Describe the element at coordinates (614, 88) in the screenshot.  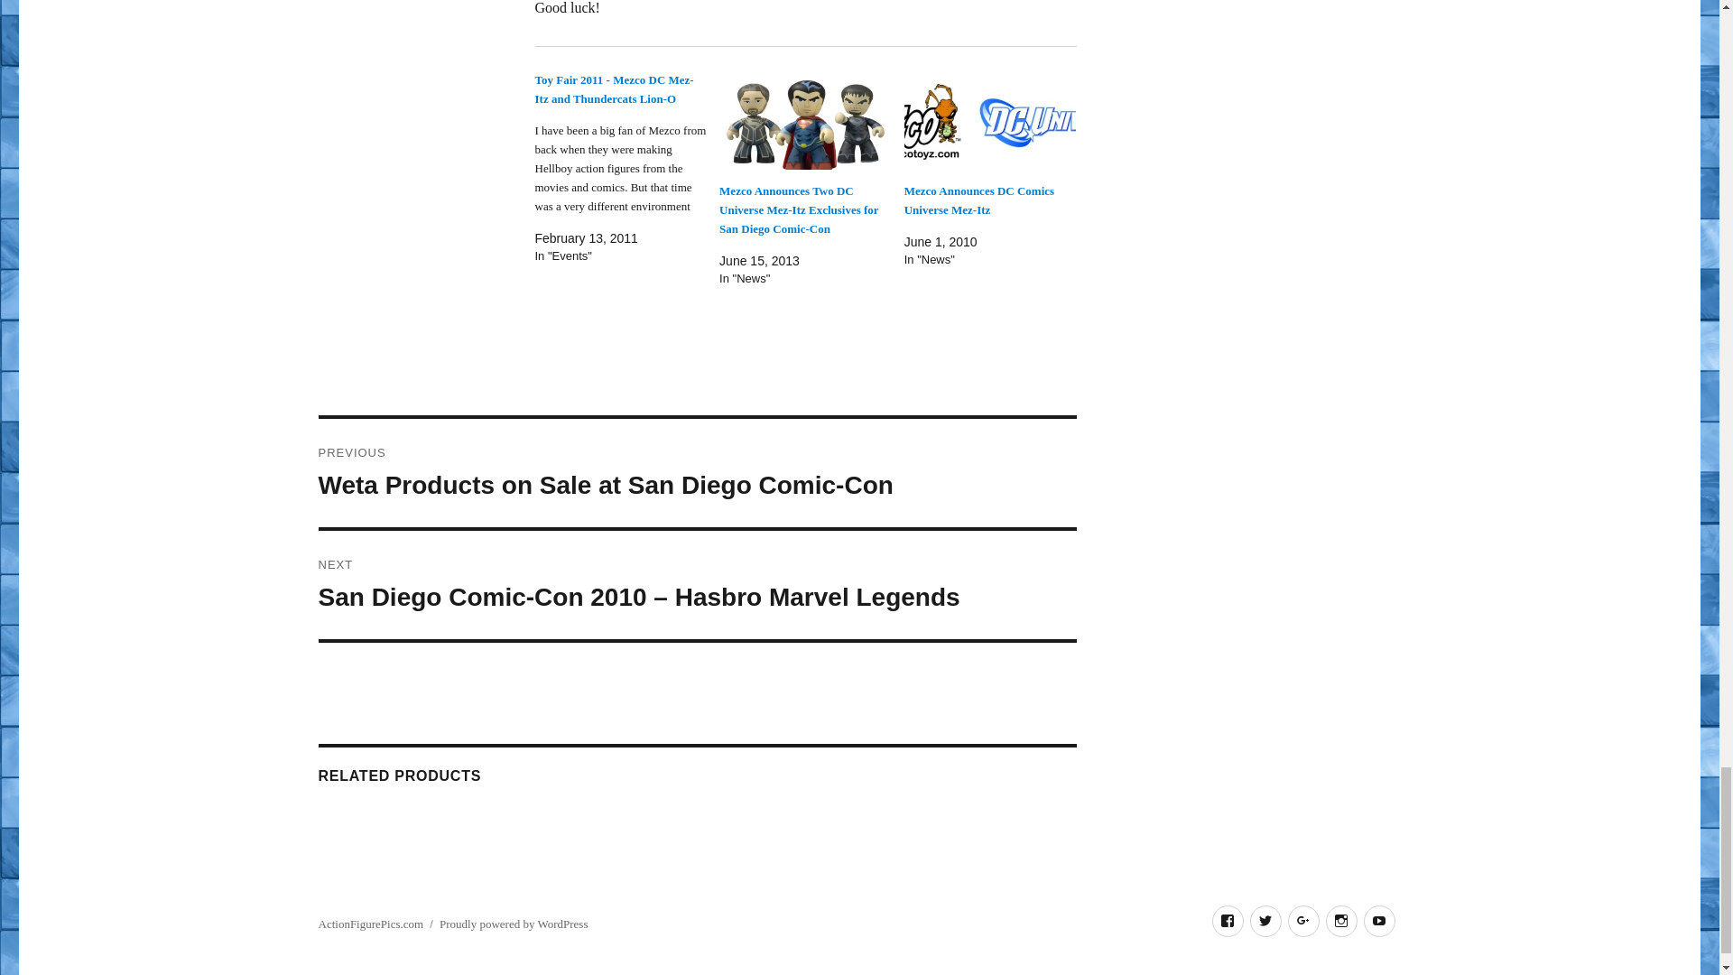
I see `Toy Fair 2011 - Mezco DC Mez-Itz and Thundercats Lion-O` at that location.